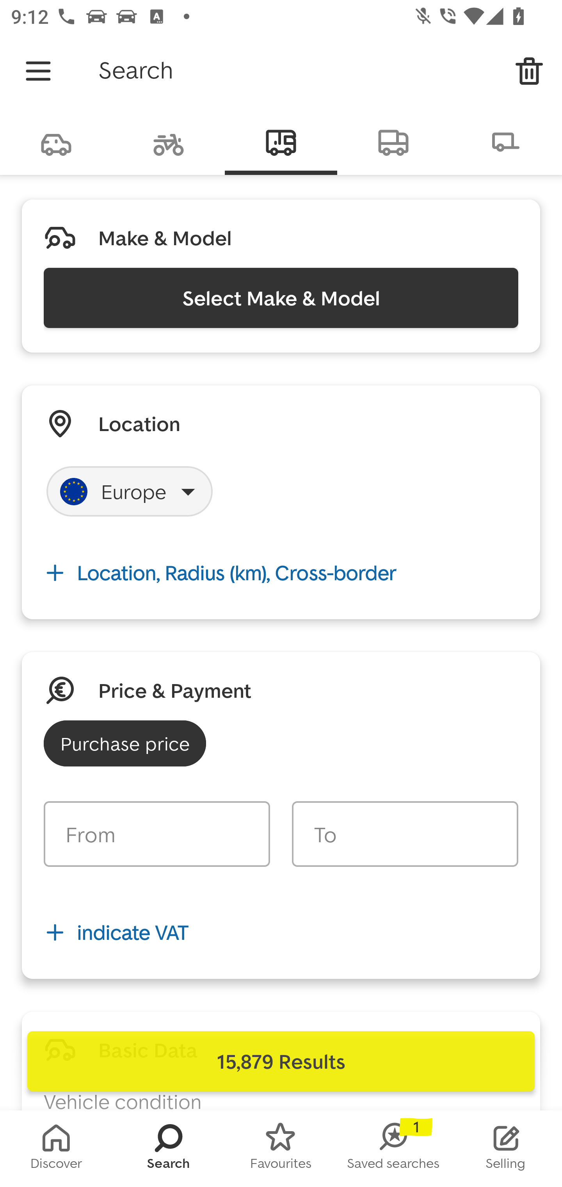 The height and width of the screenshot is (1187, 562). I want to click on Make & Model, so click(165, 238).